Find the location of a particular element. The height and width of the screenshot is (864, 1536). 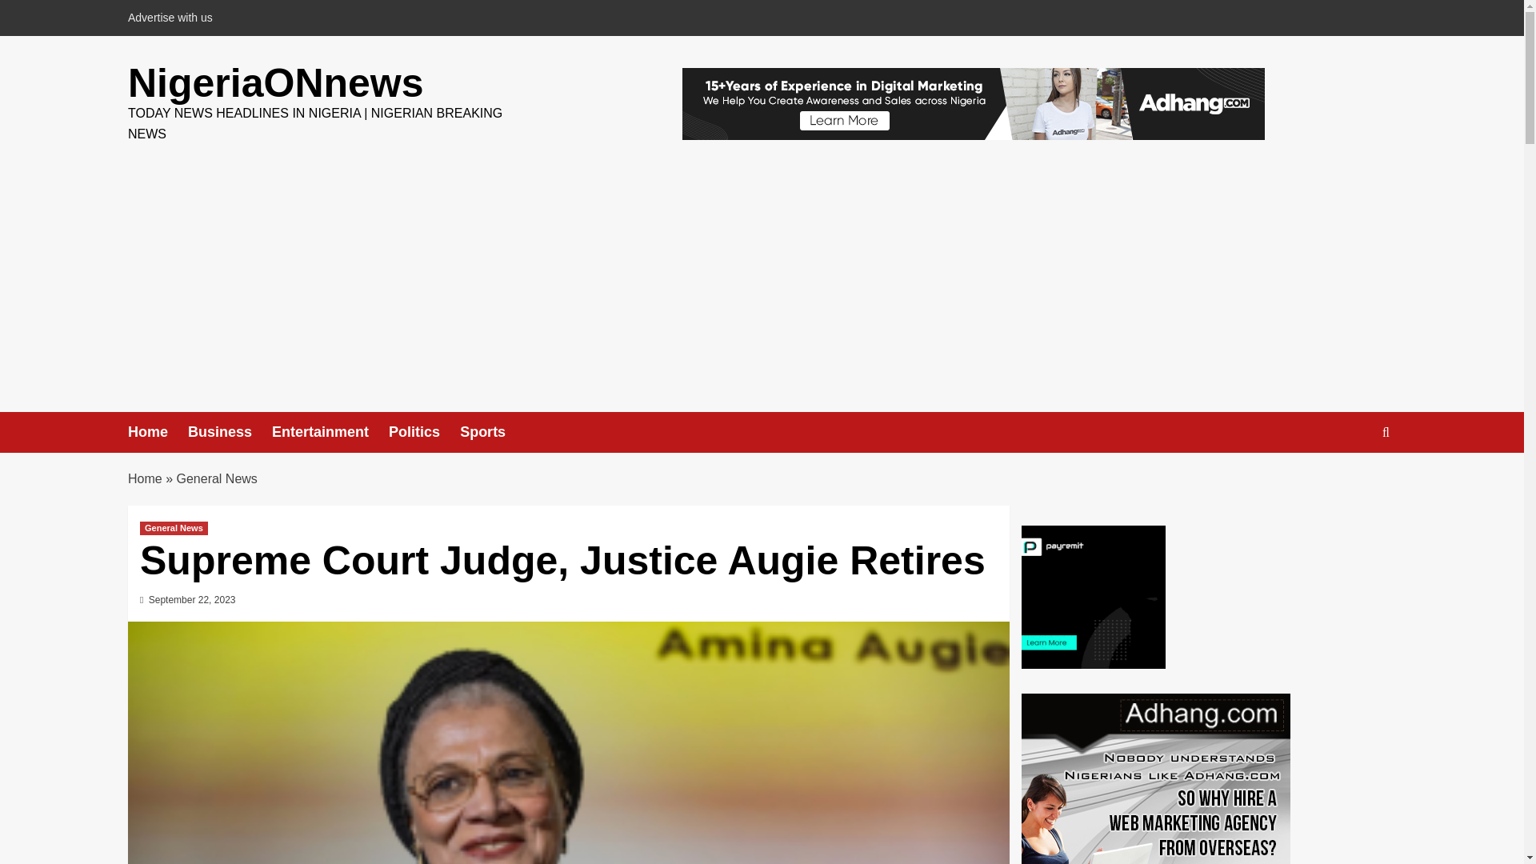

Home is located at coordinates (157, 432).